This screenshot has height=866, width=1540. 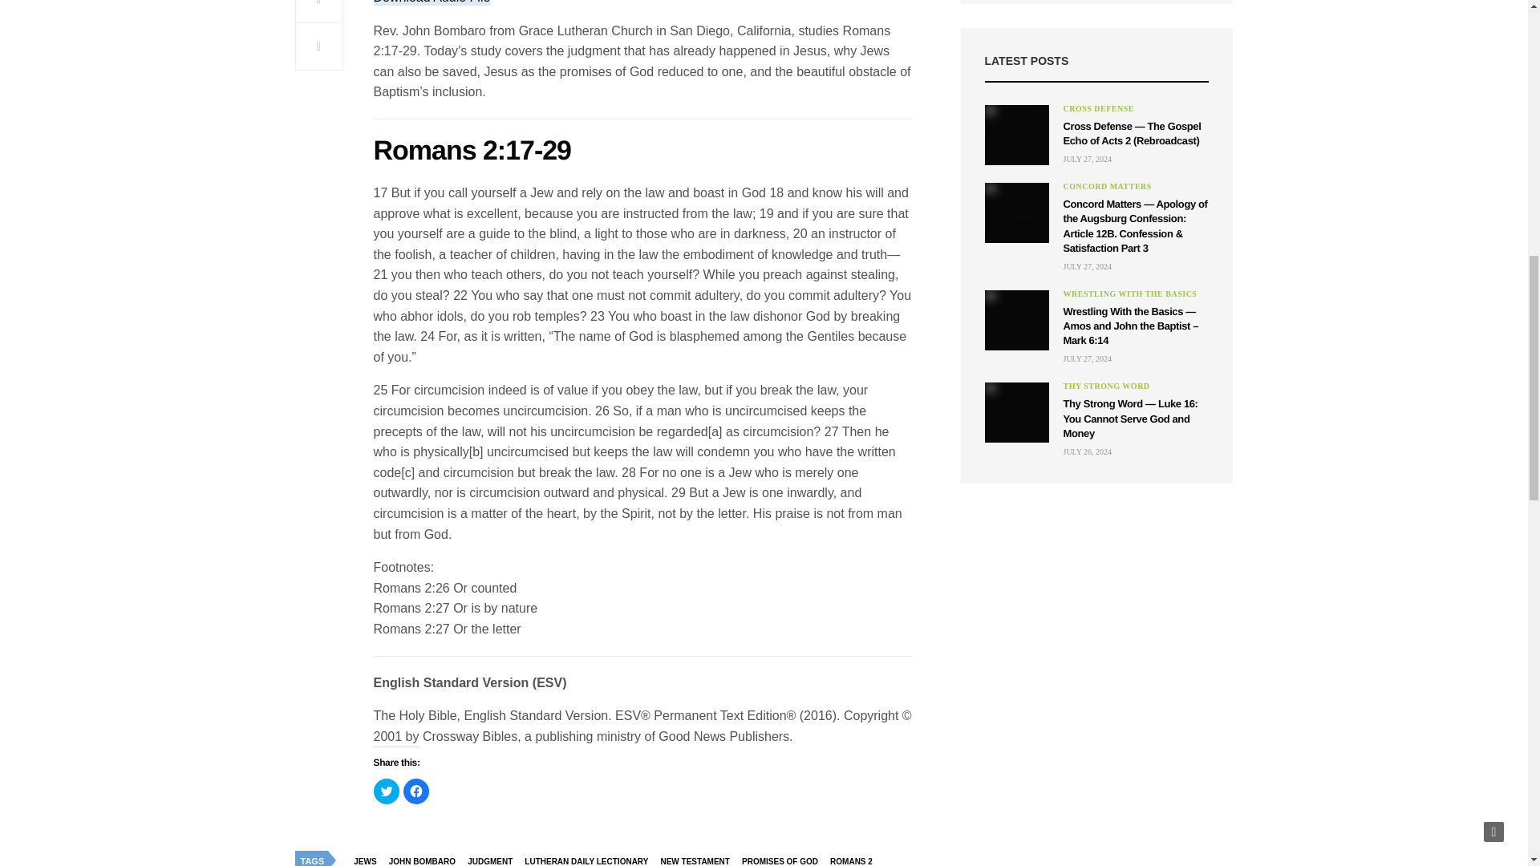 I want to click on Click to share on Facebook, so click(x=415, y=791).